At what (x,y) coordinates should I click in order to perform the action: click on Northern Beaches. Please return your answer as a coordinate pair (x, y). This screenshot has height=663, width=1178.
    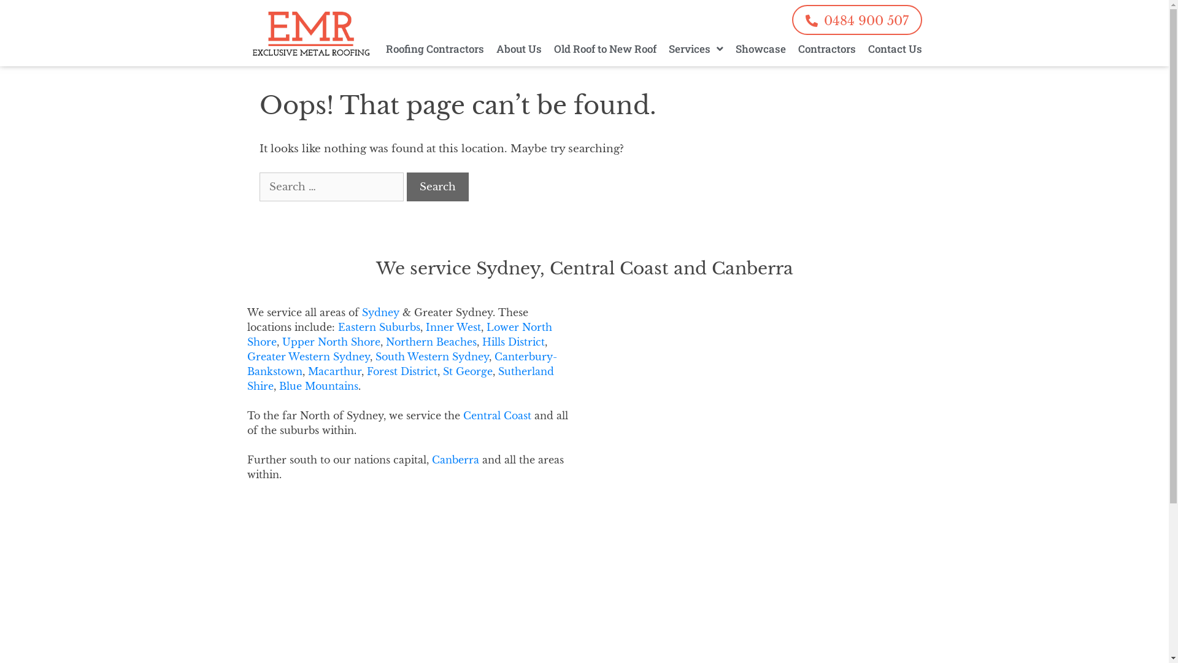
    Looking at the image, I should click on (431, 342).